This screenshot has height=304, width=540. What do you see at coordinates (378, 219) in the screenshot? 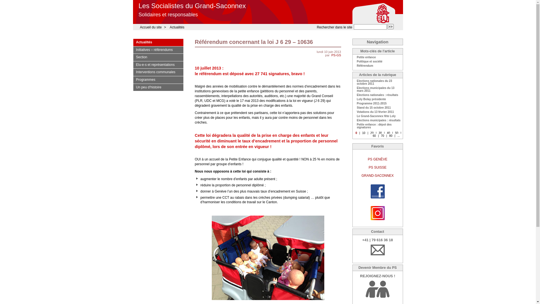
I see `PNG - 3.7 ko` at bounding box center [378, 219].